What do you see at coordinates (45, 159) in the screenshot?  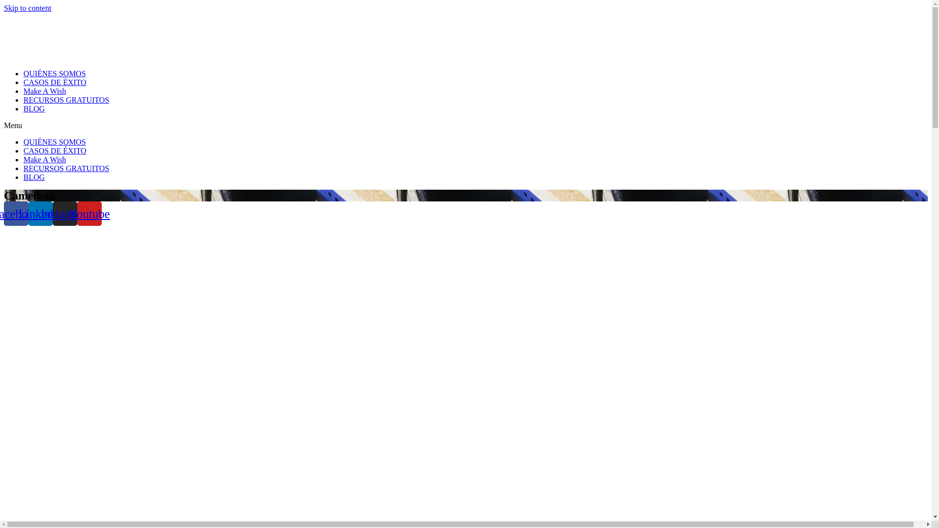 I see `Make A Wish` at bounding box center [45, 159].